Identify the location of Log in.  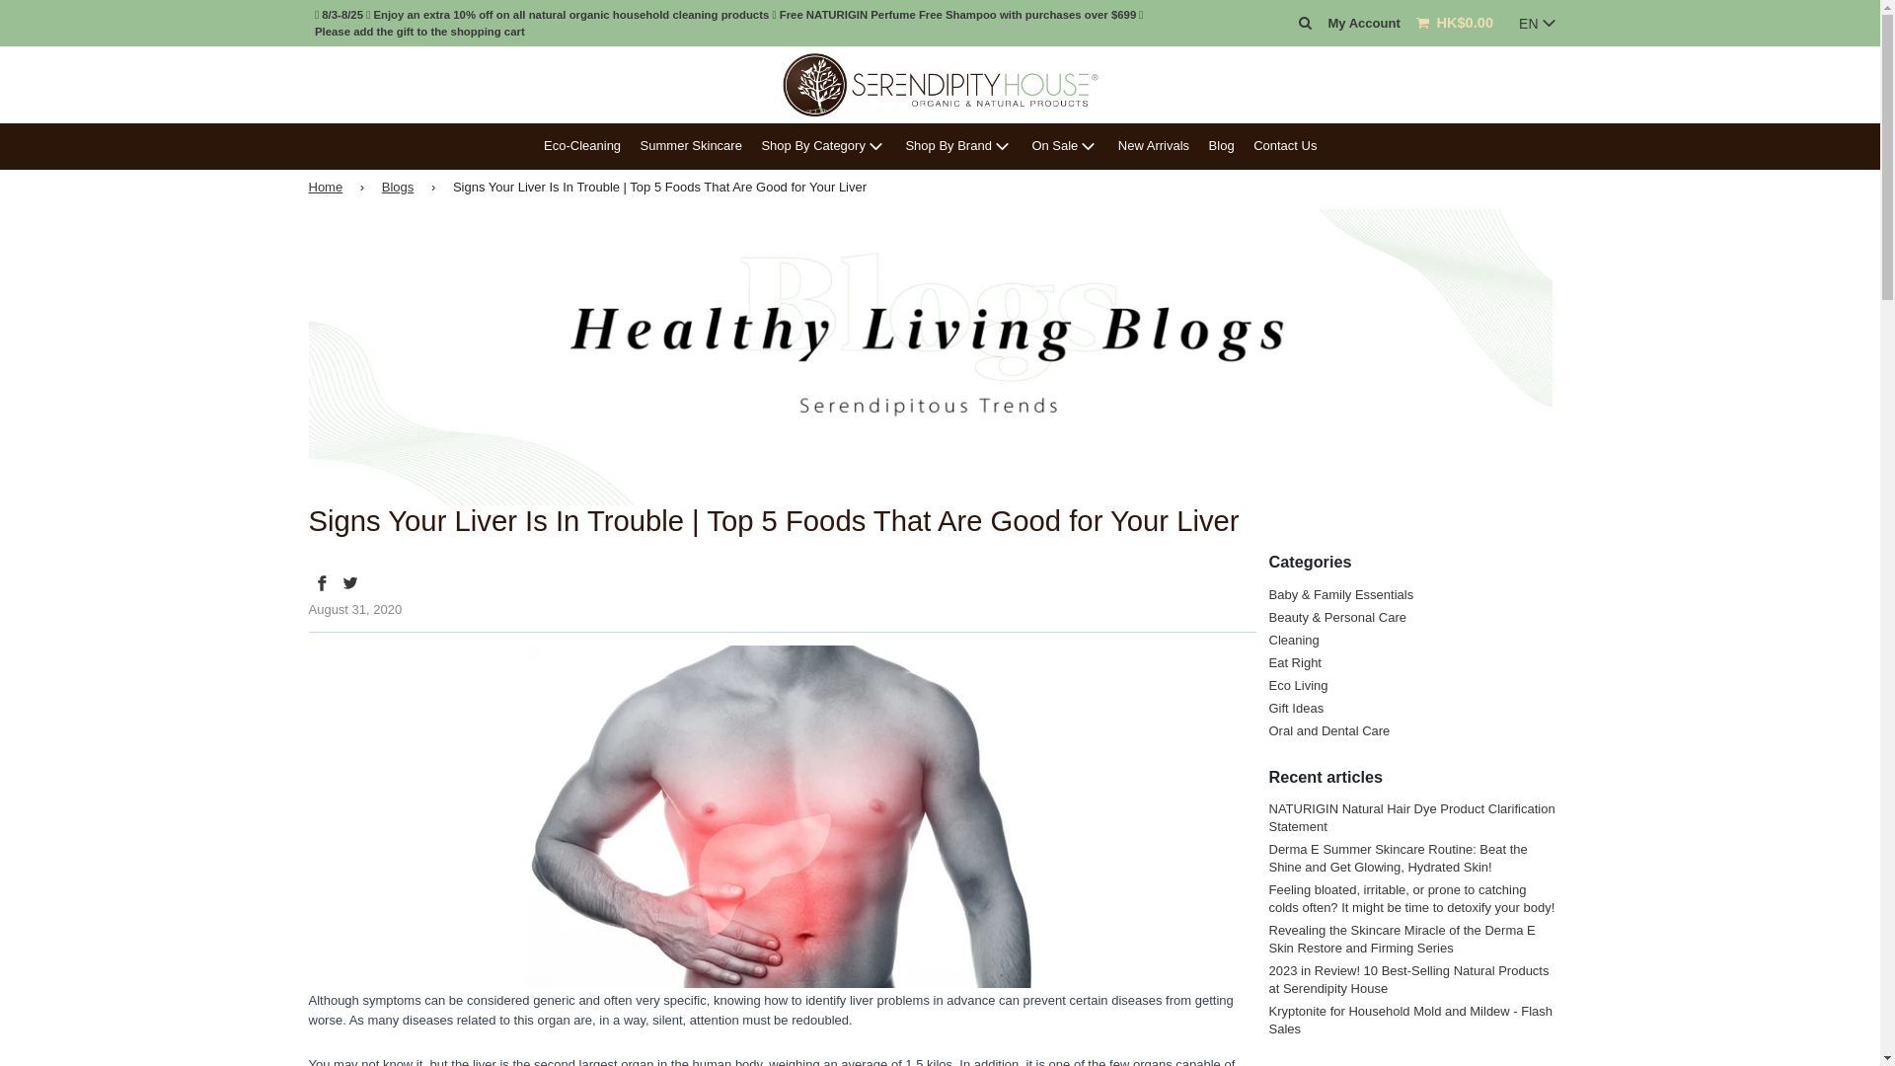
(1364, 24).